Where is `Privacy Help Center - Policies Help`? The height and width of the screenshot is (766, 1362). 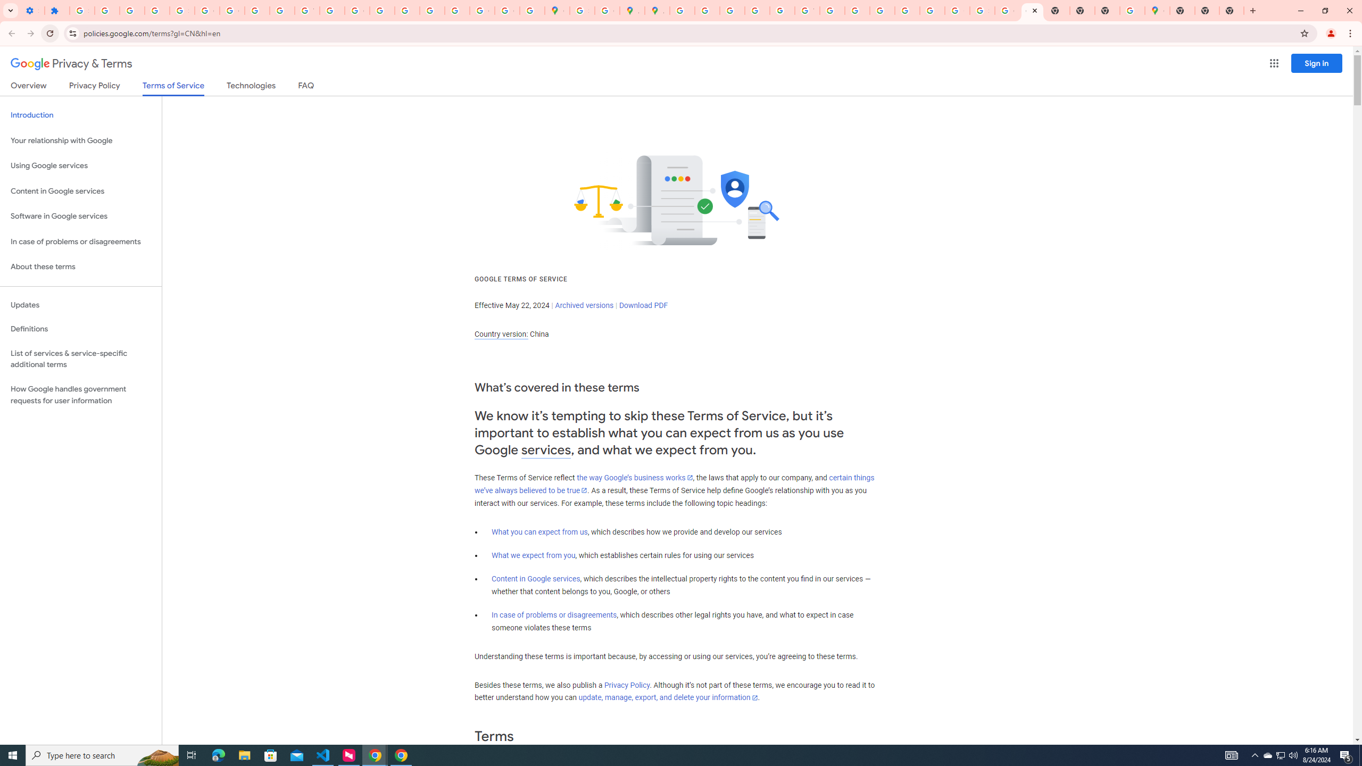 Privacy Help Center - Policies Help is located at coordinates (707, 11).